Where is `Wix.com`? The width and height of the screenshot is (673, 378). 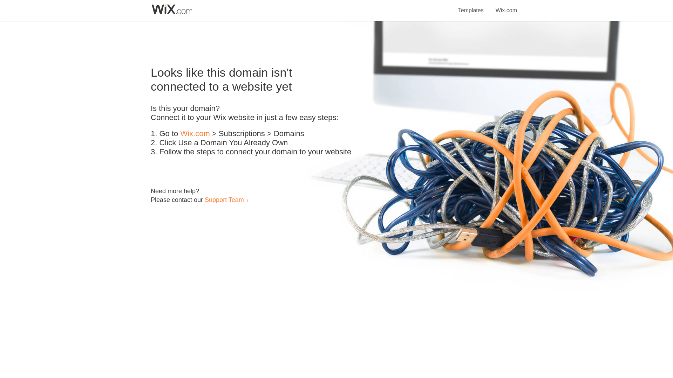
Wix.com is located at coordinates (506, 6).